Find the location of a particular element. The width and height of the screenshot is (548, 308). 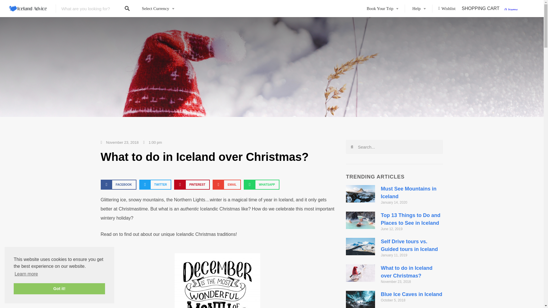

Help is located at coordinates (418, 9).